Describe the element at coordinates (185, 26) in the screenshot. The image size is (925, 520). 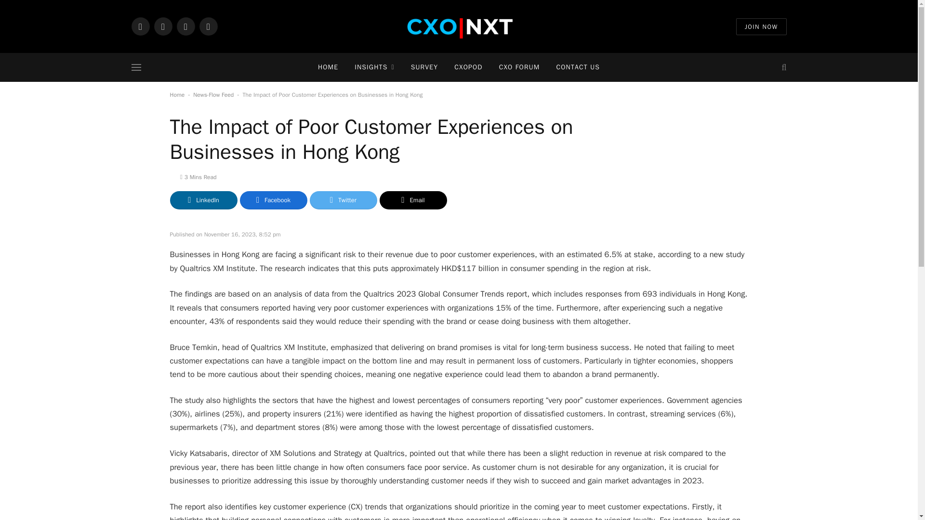
I see `Facebook` at that location.